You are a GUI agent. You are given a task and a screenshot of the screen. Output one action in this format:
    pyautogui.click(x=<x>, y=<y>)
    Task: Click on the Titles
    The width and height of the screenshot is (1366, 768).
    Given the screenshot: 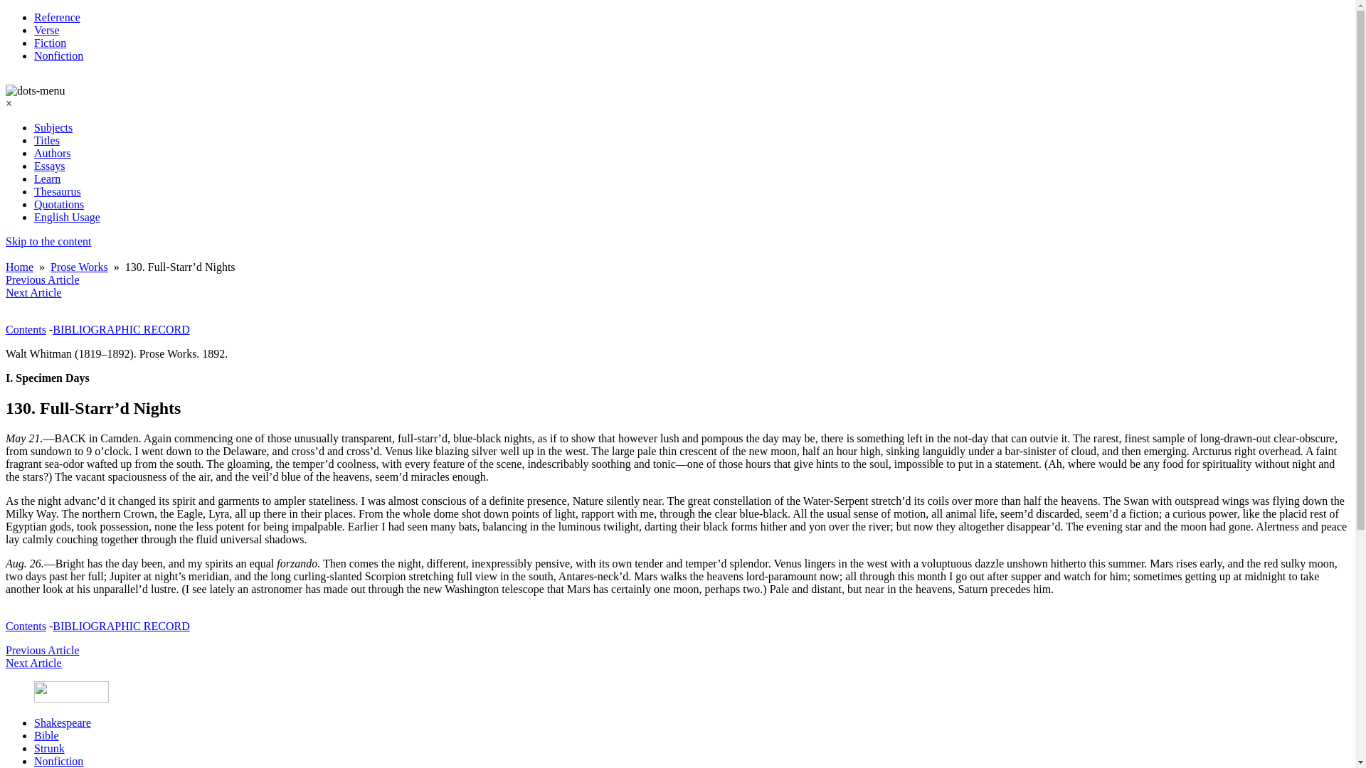 What is the action you would take?
    pyautogui.click(x=47, y=141)
    